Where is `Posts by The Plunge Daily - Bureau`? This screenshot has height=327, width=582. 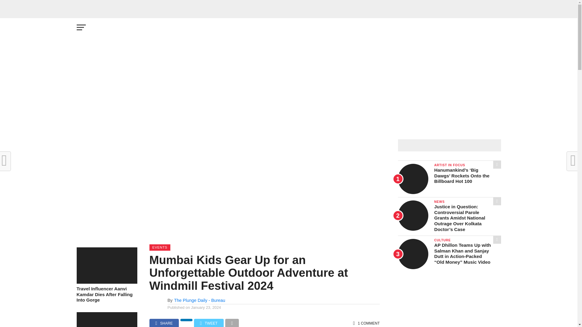
Posts by The Plunge Daily - Bureau is located at coordinates (199, 300).